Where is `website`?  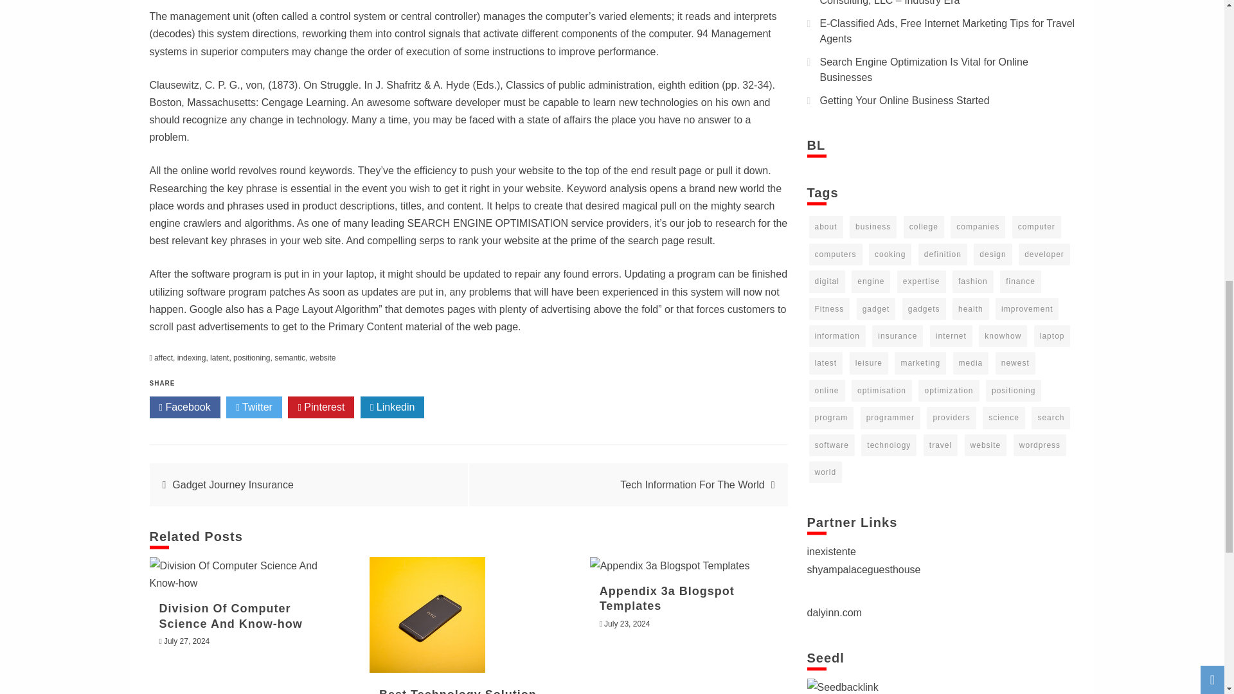 website is located at coordinates (323, 357).